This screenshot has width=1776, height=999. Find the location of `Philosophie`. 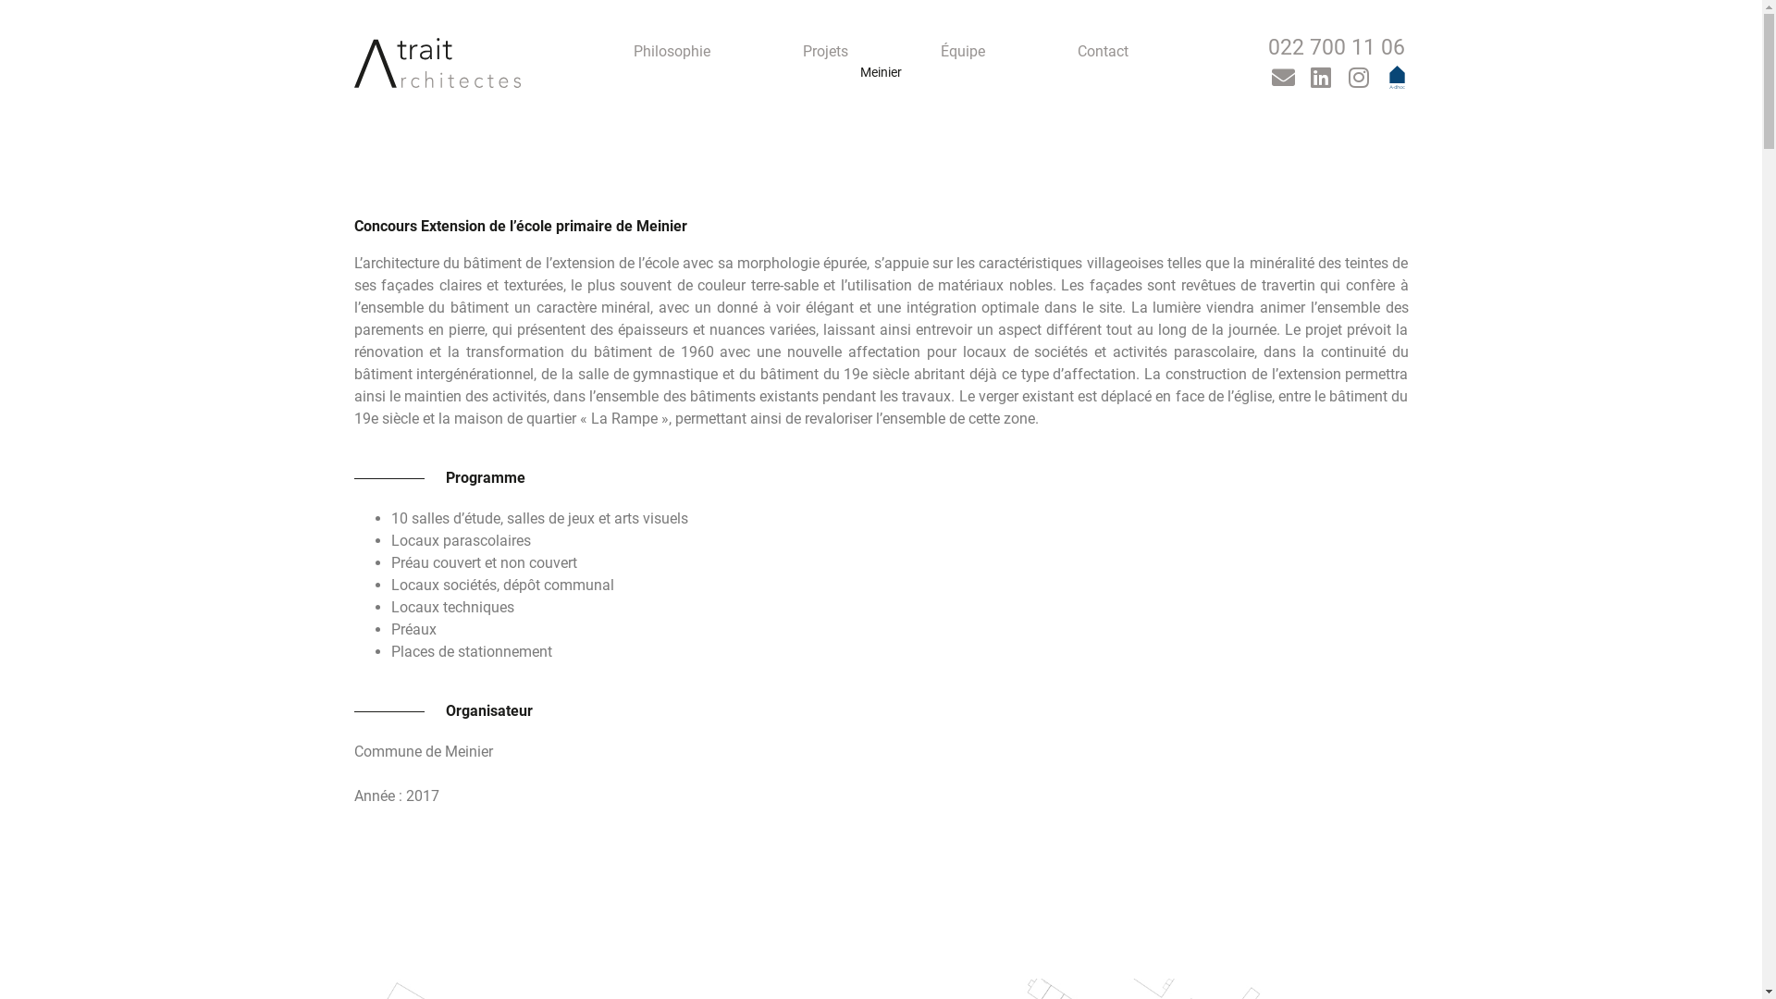

Philosophie is located at coordinates (672, 52).